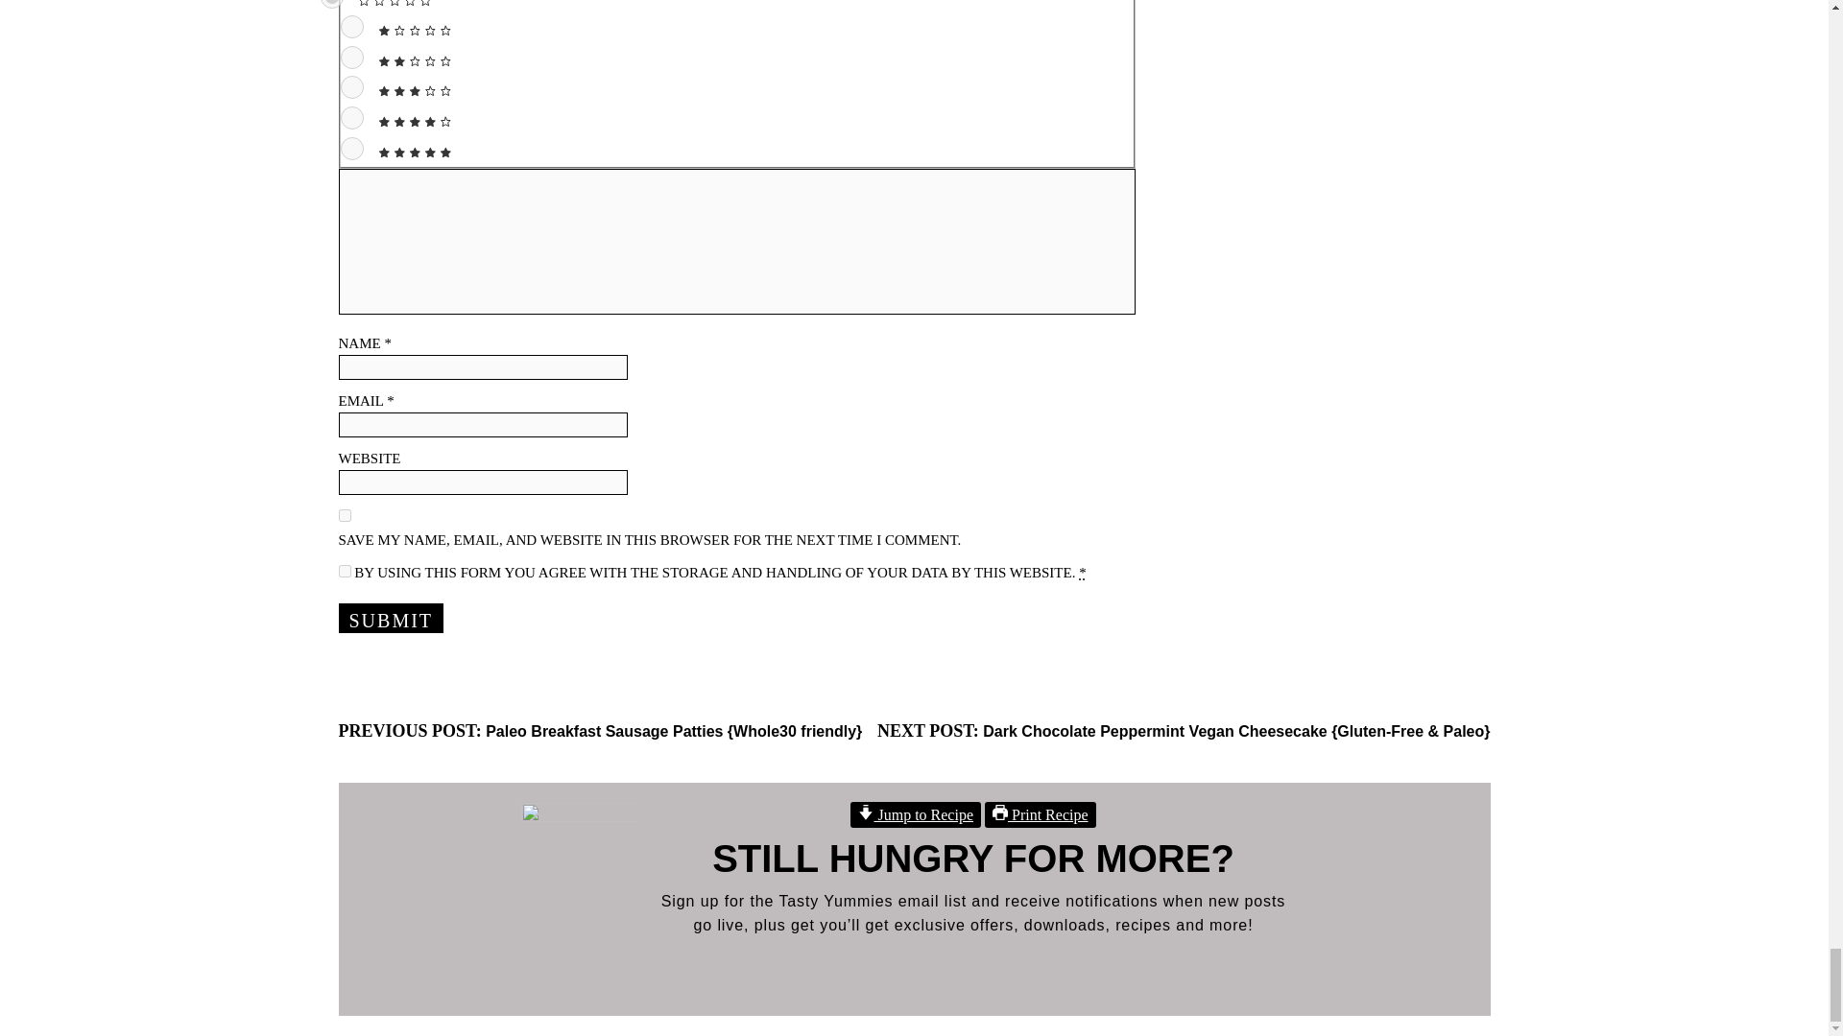 Image resolution: width=1843 pixels, height=1036 pixels. What do you see at coordinates (390, 618) in the screenshot?
I see `SUBMIT` at bounding box center [390, 618].